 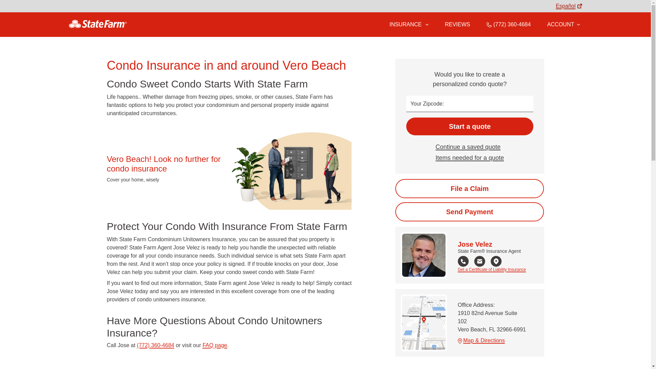 What do you see at coordinates (563, 24) in the screenshot?
I see `Account Options` at bounding box center [563, 24].